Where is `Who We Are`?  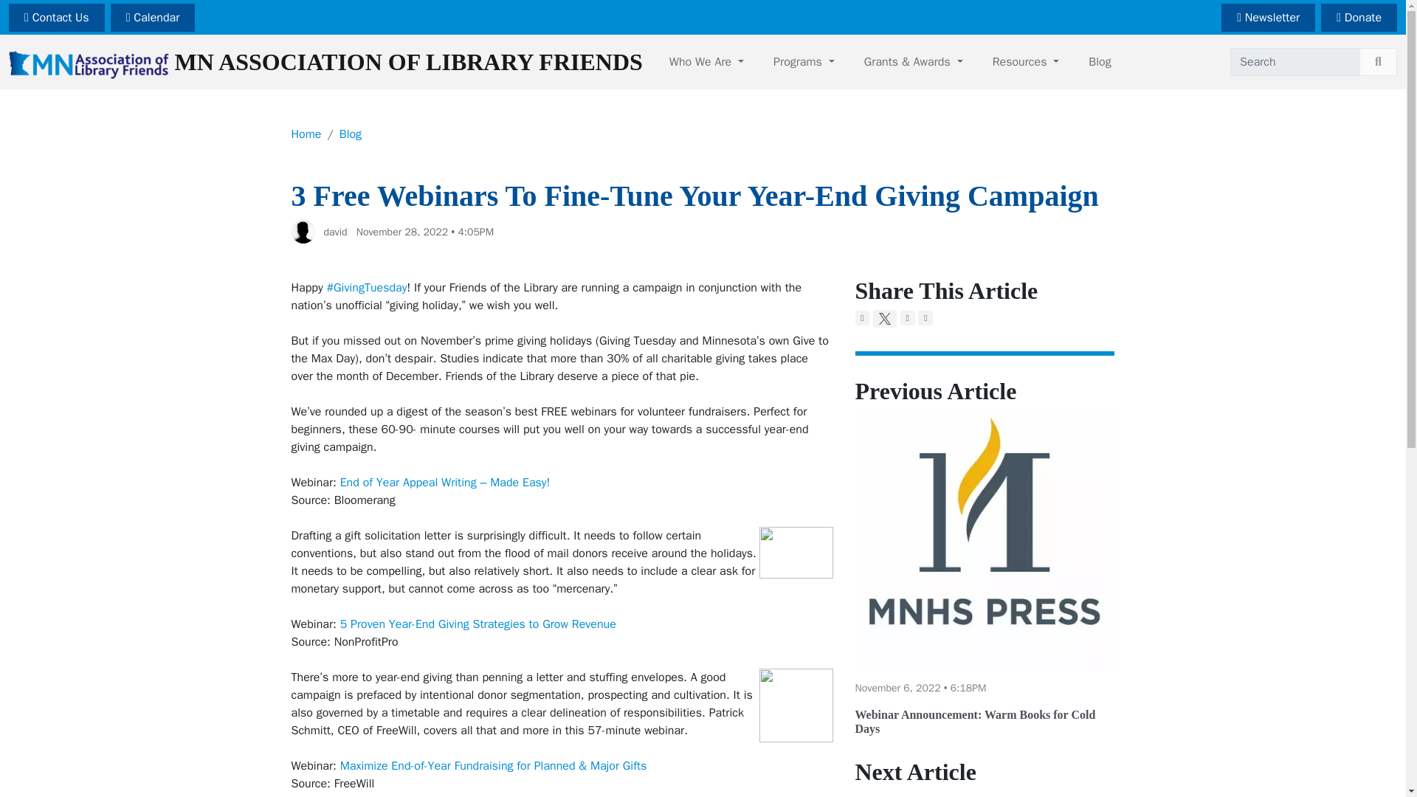
Who We Are is located at coordinates (706, 61).